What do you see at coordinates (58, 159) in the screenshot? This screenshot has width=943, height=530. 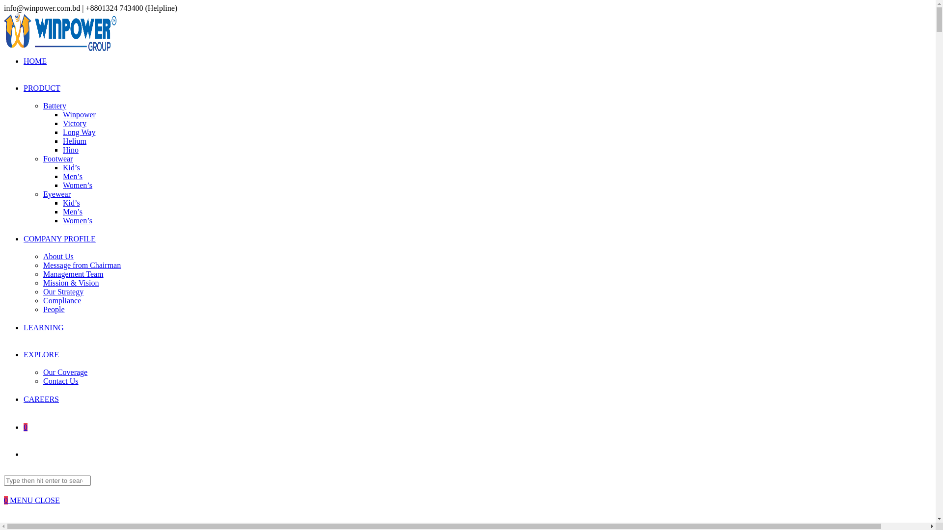 I see `Footwear` at bounding box center [58, 159].